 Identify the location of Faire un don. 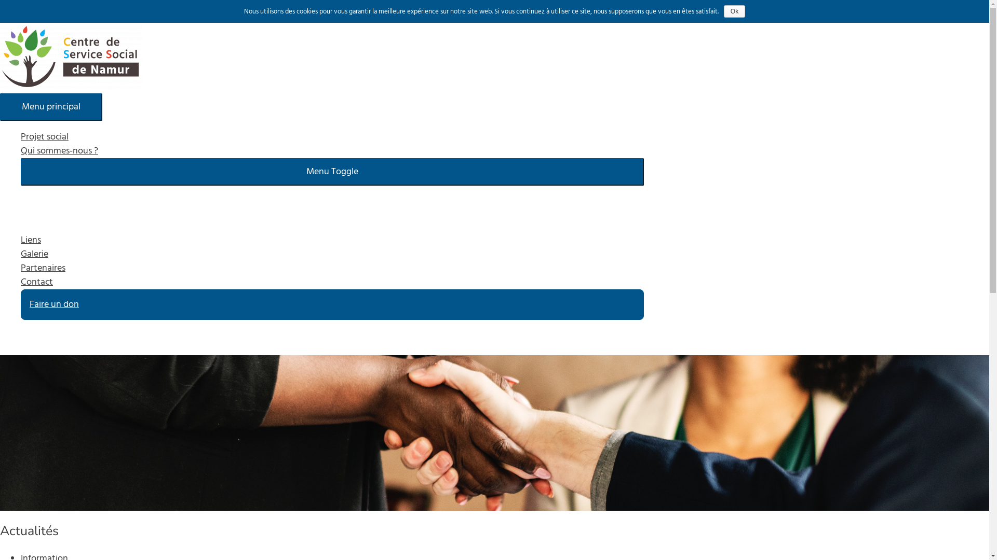
(332, 305).